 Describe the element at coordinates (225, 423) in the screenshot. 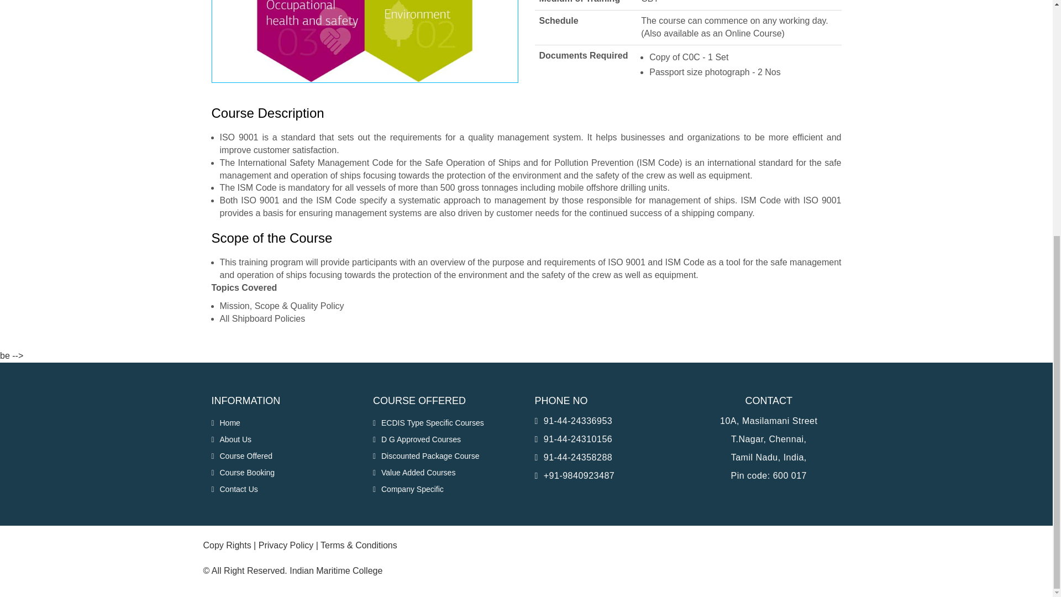

I see `Home` at that location.